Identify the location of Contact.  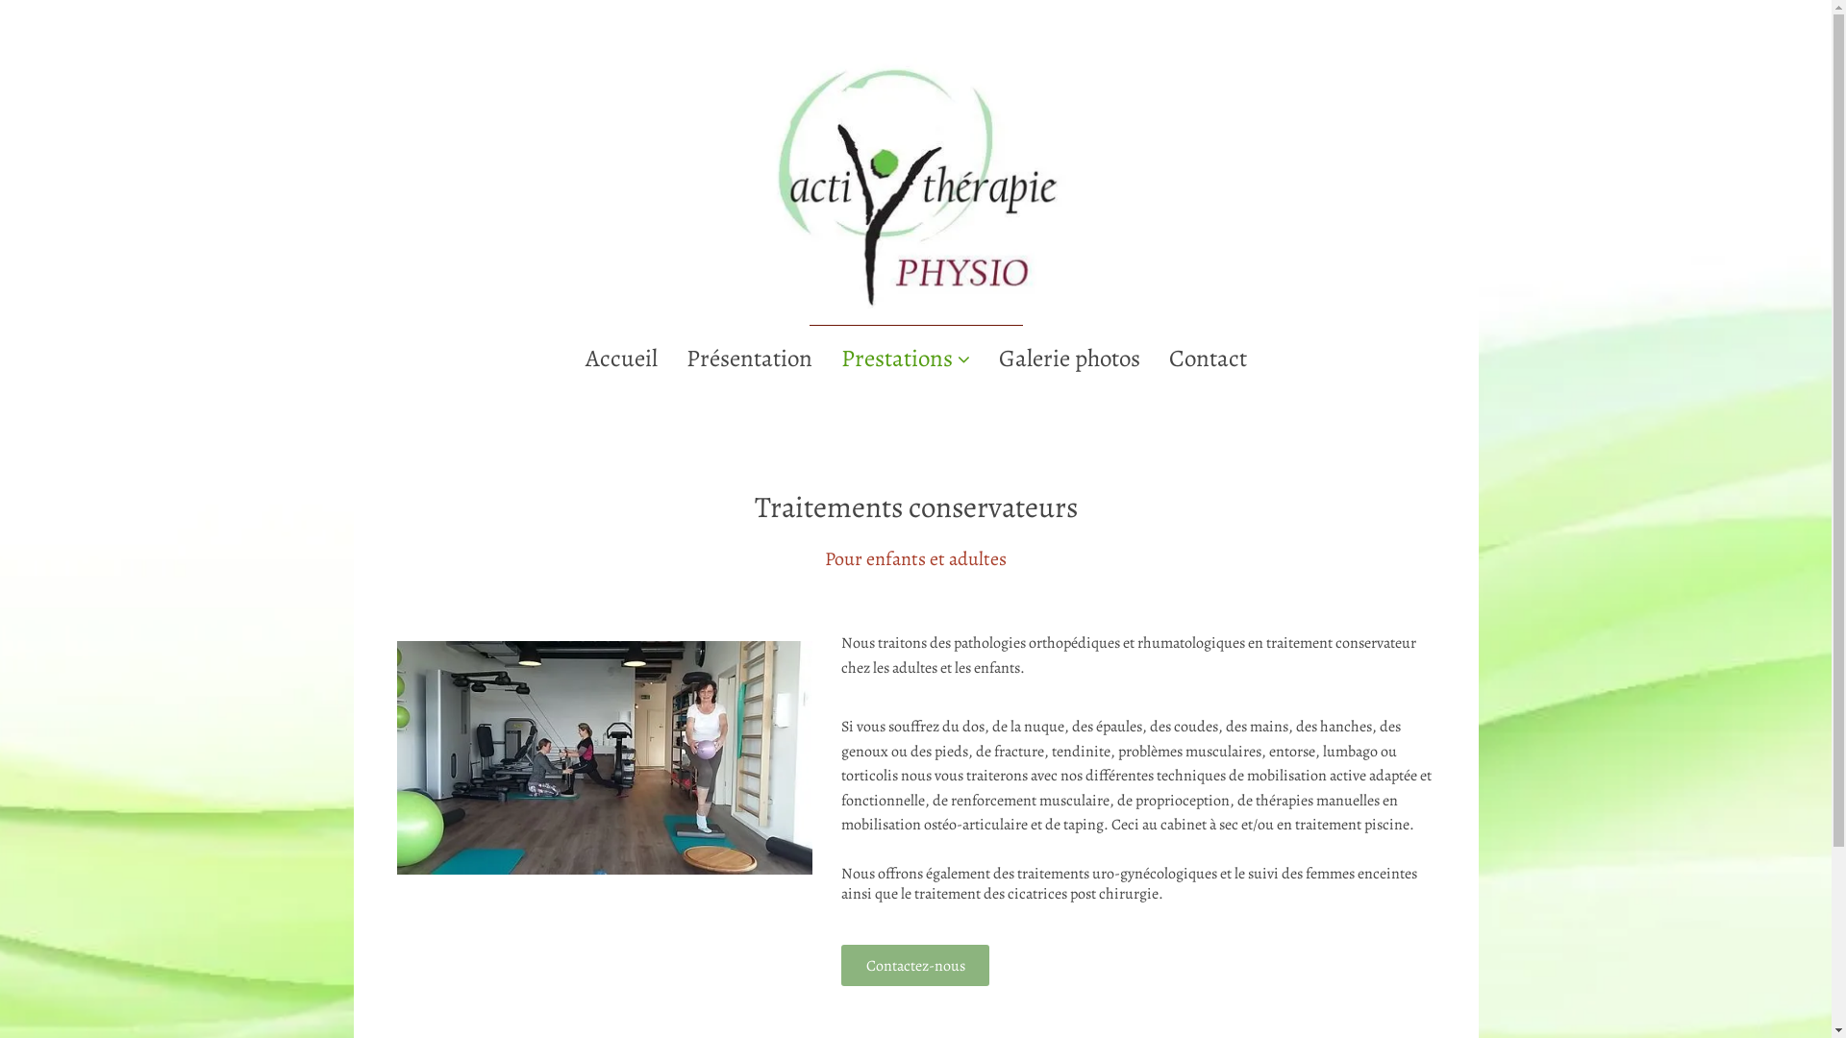
(1208, 358).